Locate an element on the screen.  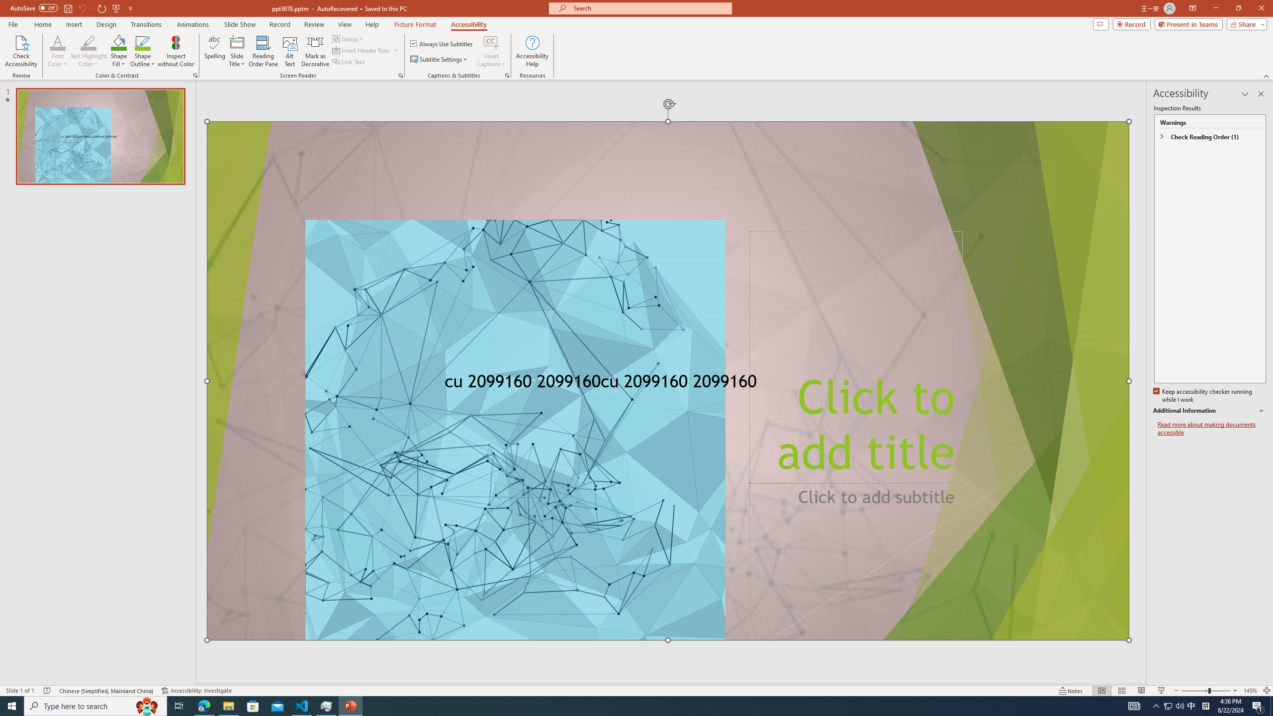
Color & Contrast is located at coordinates (195, 76).